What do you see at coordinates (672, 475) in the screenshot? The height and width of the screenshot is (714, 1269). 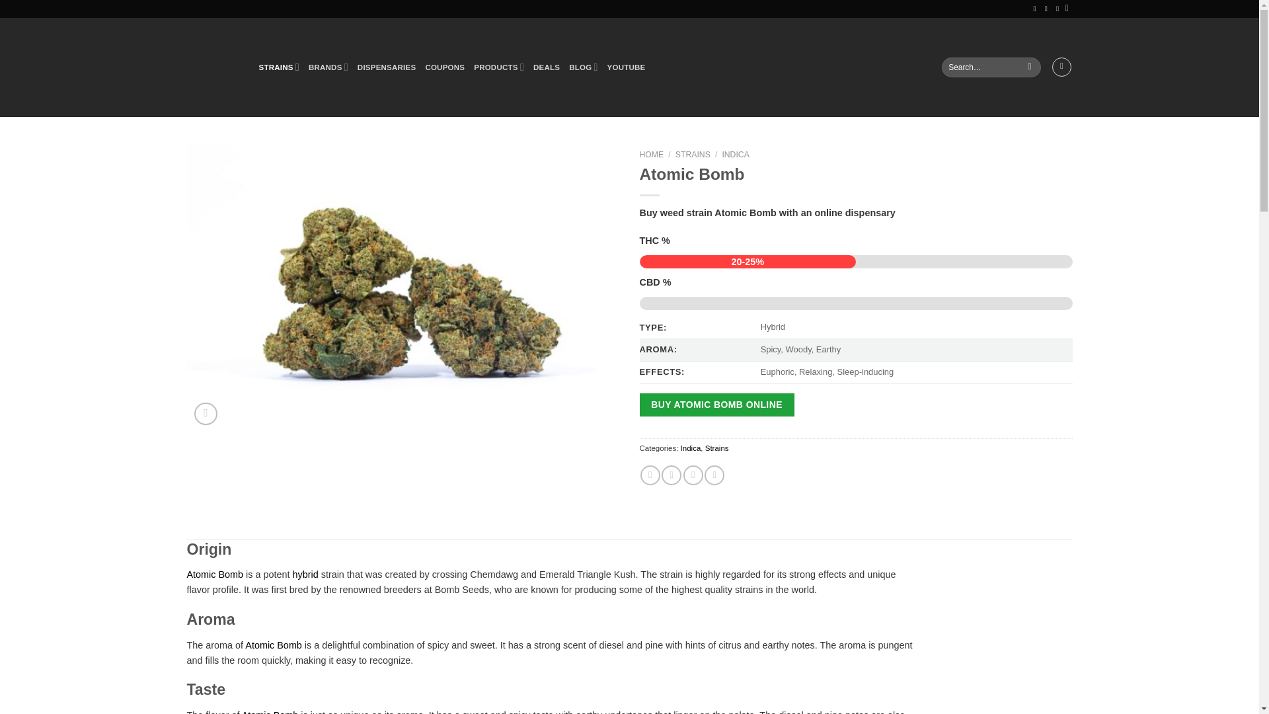 I see `Share on Twitter` at bounding box center [672, 475].